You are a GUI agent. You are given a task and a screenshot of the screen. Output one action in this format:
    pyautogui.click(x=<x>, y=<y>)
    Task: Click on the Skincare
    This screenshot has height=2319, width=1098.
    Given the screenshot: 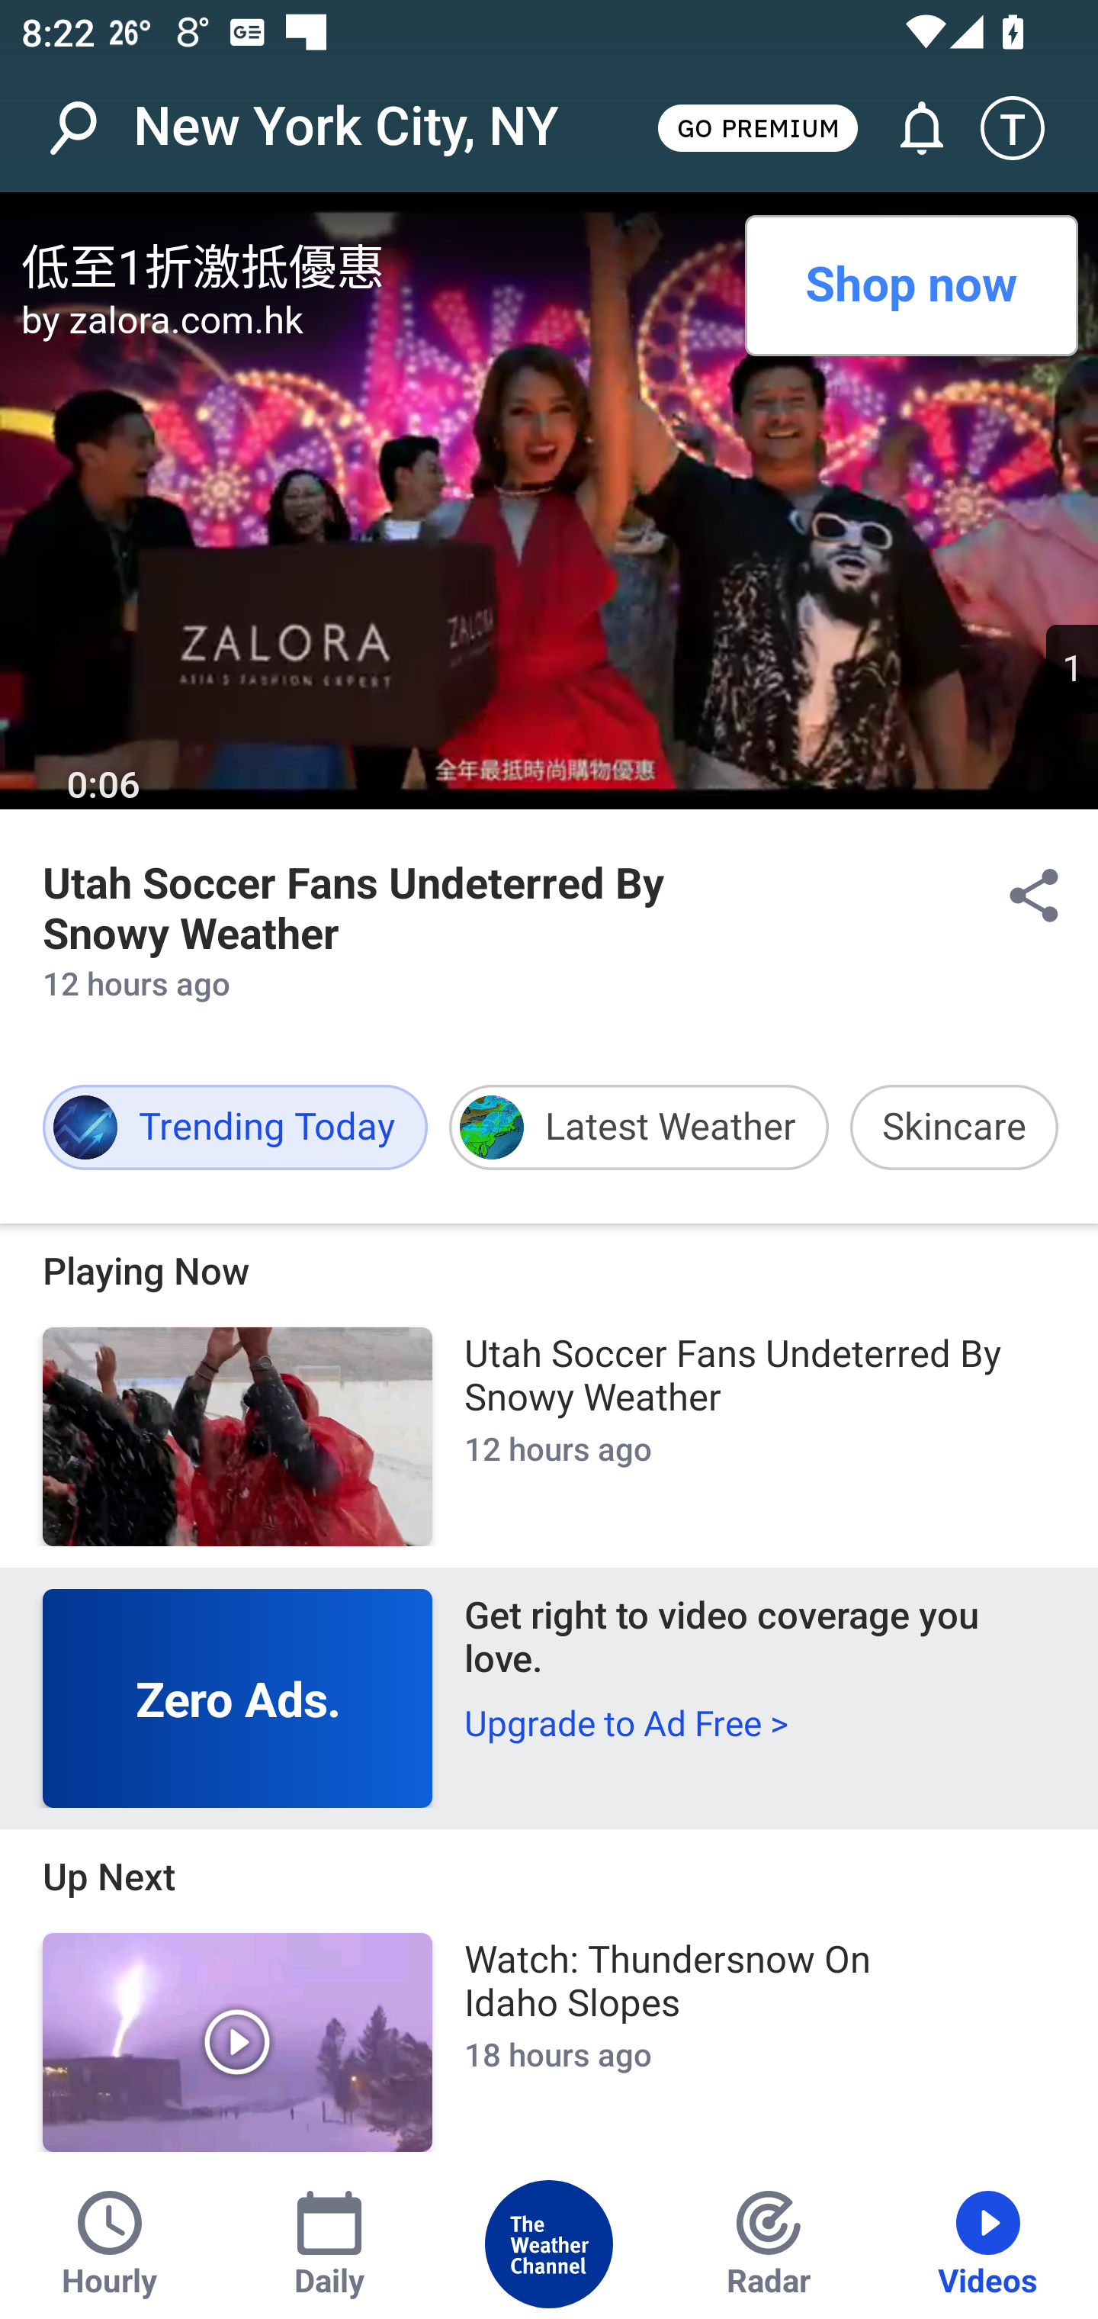 What is the action you would take?
    pyautogui.click(x=954, y=1127)
    